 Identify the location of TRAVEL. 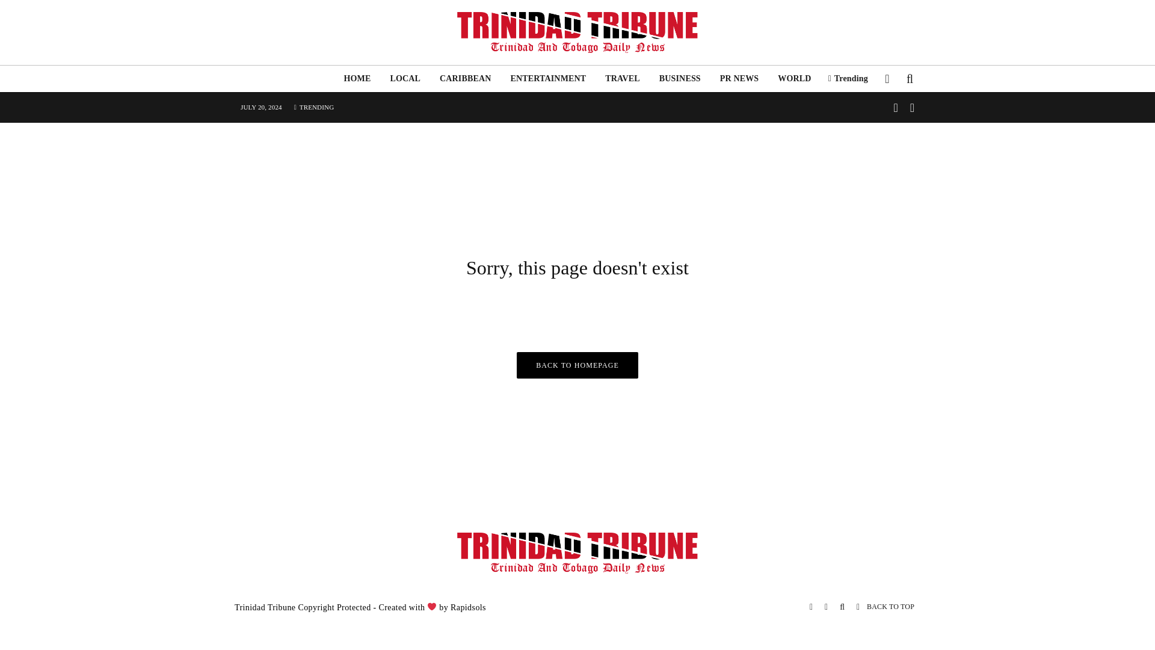
(622, 78).